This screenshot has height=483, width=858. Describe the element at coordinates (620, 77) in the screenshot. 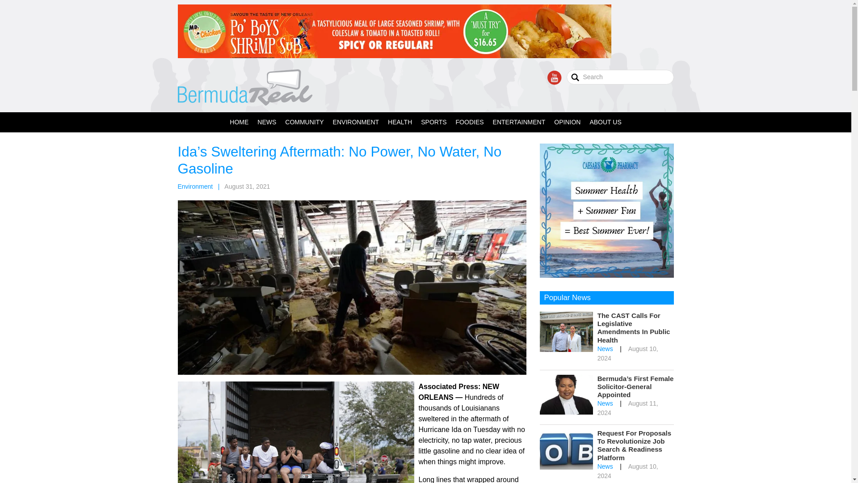

I see `Search for:` at that location.